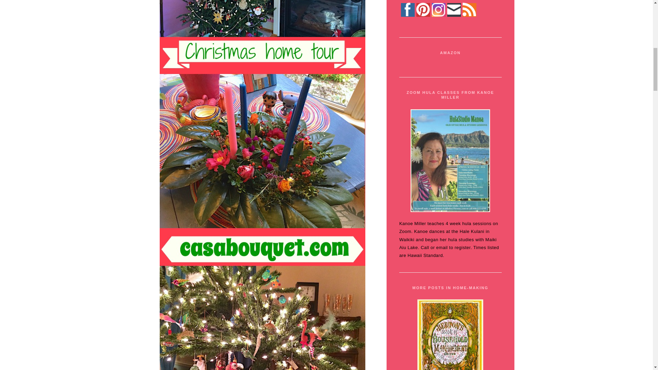 The width and height of the screenshot is (658, 370). What do you see at coordinates (407, 9) in the screenshot?
I see `Facebook` at bounding box center [407, 9].